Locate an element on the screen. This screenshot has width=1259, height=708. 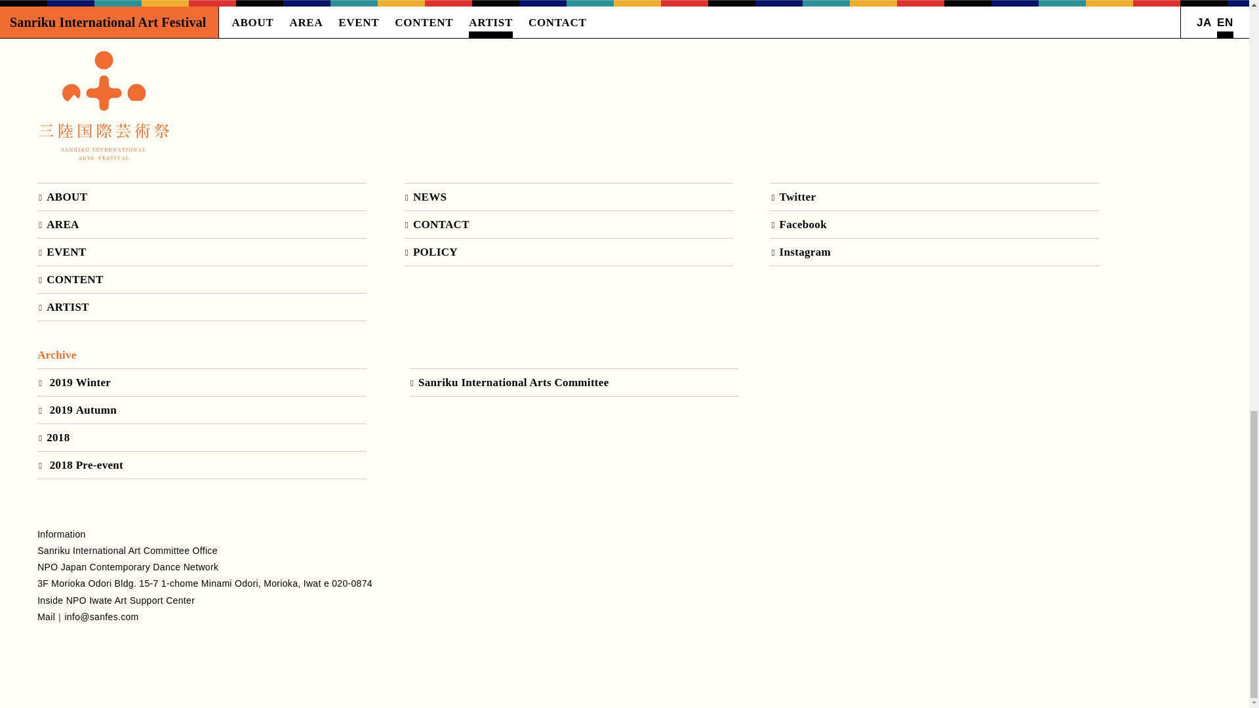
ARTIST is located at coordinates (202, 307).